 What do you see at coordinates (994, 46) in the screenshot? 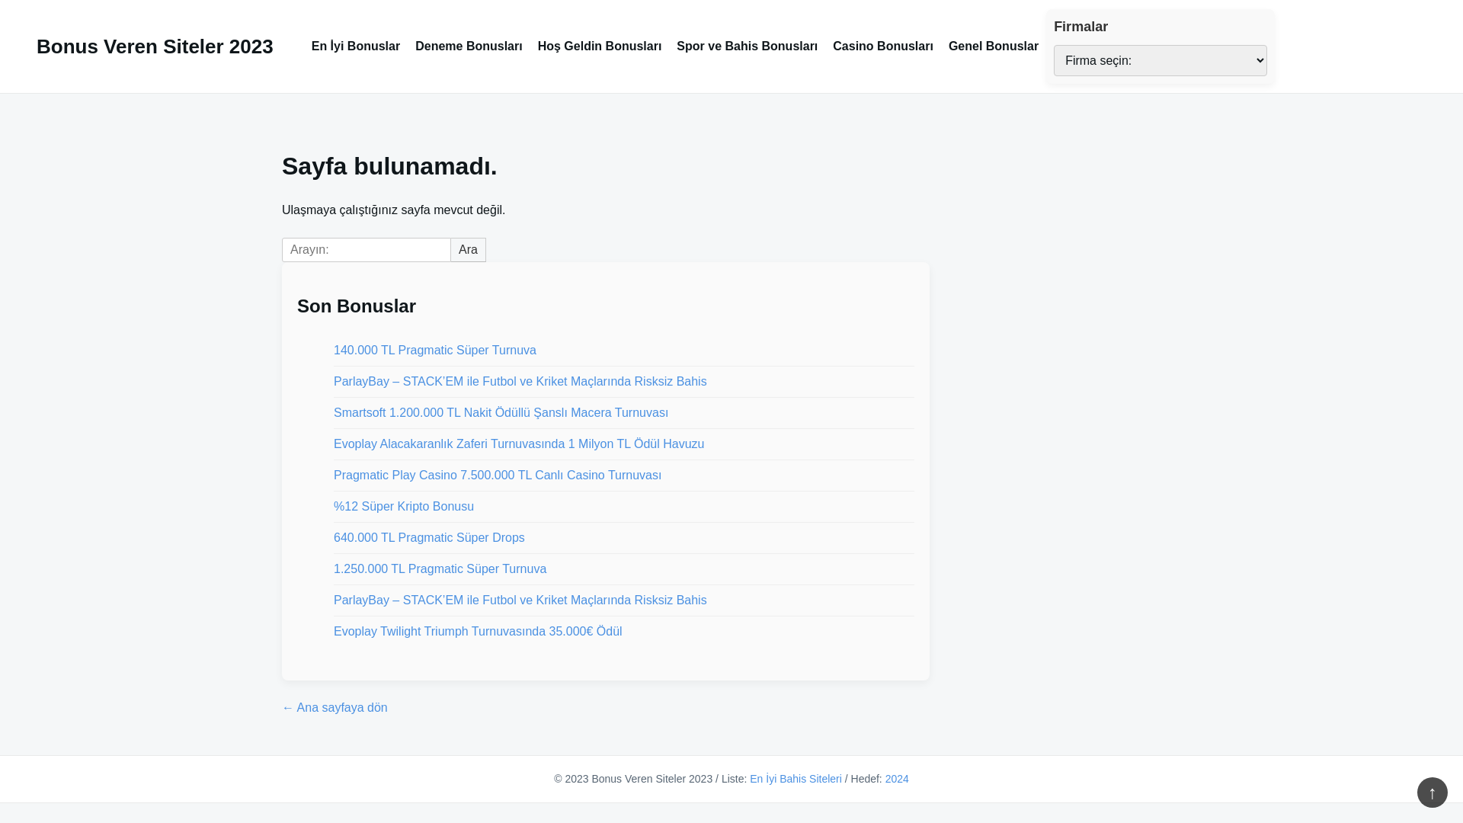
I see `Genel Bonuslar` at bounding box center [994, 46].